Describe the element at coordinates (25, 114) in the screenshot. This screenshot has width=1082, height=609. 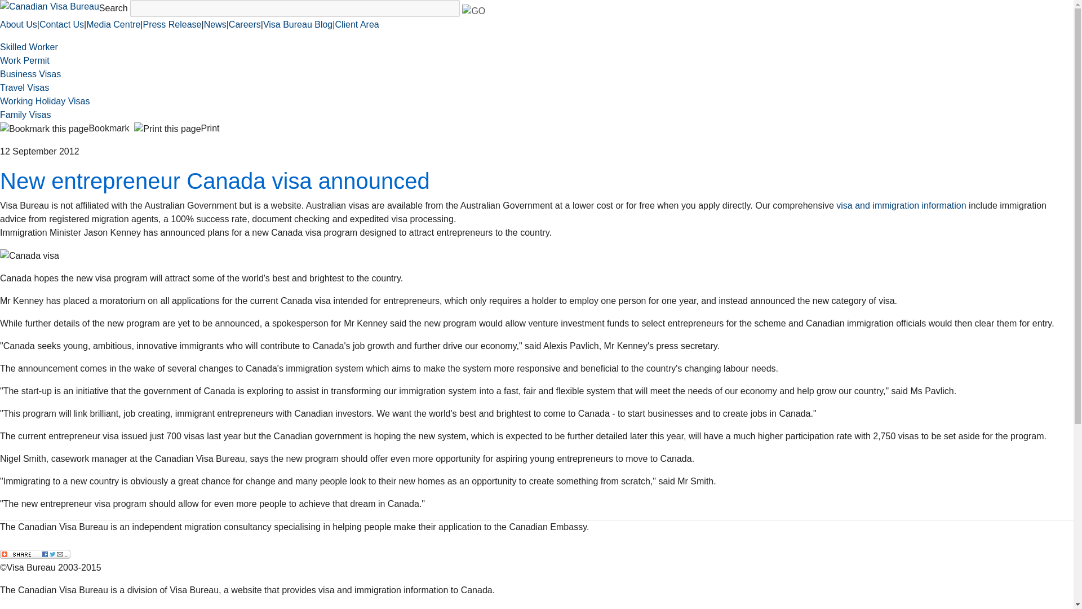
I see `Family Visas` at that location.